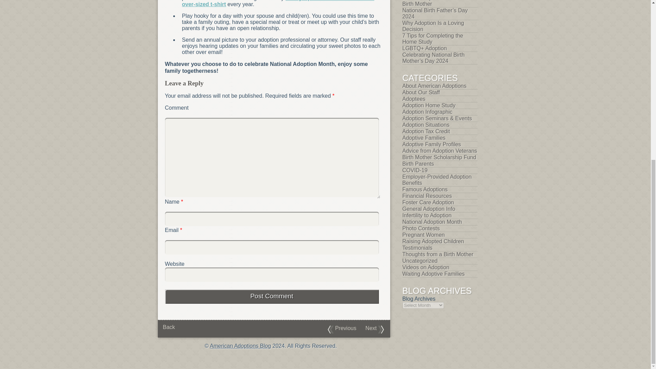  I want to click on taking a picture of her in the same over-sized t-shirt, so click(277, 3).